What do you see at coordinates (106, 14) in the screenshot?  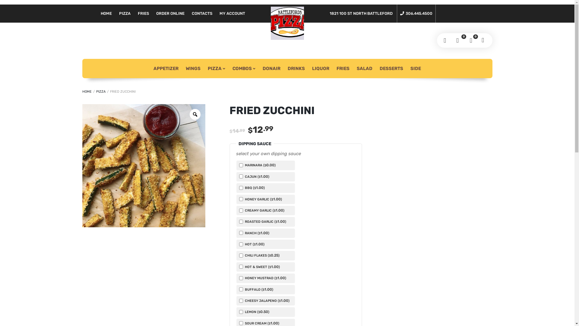 I see `HOME` at bounding box center [106, 14].